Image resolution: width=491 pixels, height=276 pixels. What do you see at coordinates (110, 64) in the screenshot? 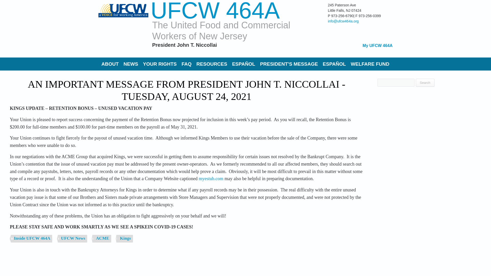
I see `ABOUT` at bounding box center [110, 64].